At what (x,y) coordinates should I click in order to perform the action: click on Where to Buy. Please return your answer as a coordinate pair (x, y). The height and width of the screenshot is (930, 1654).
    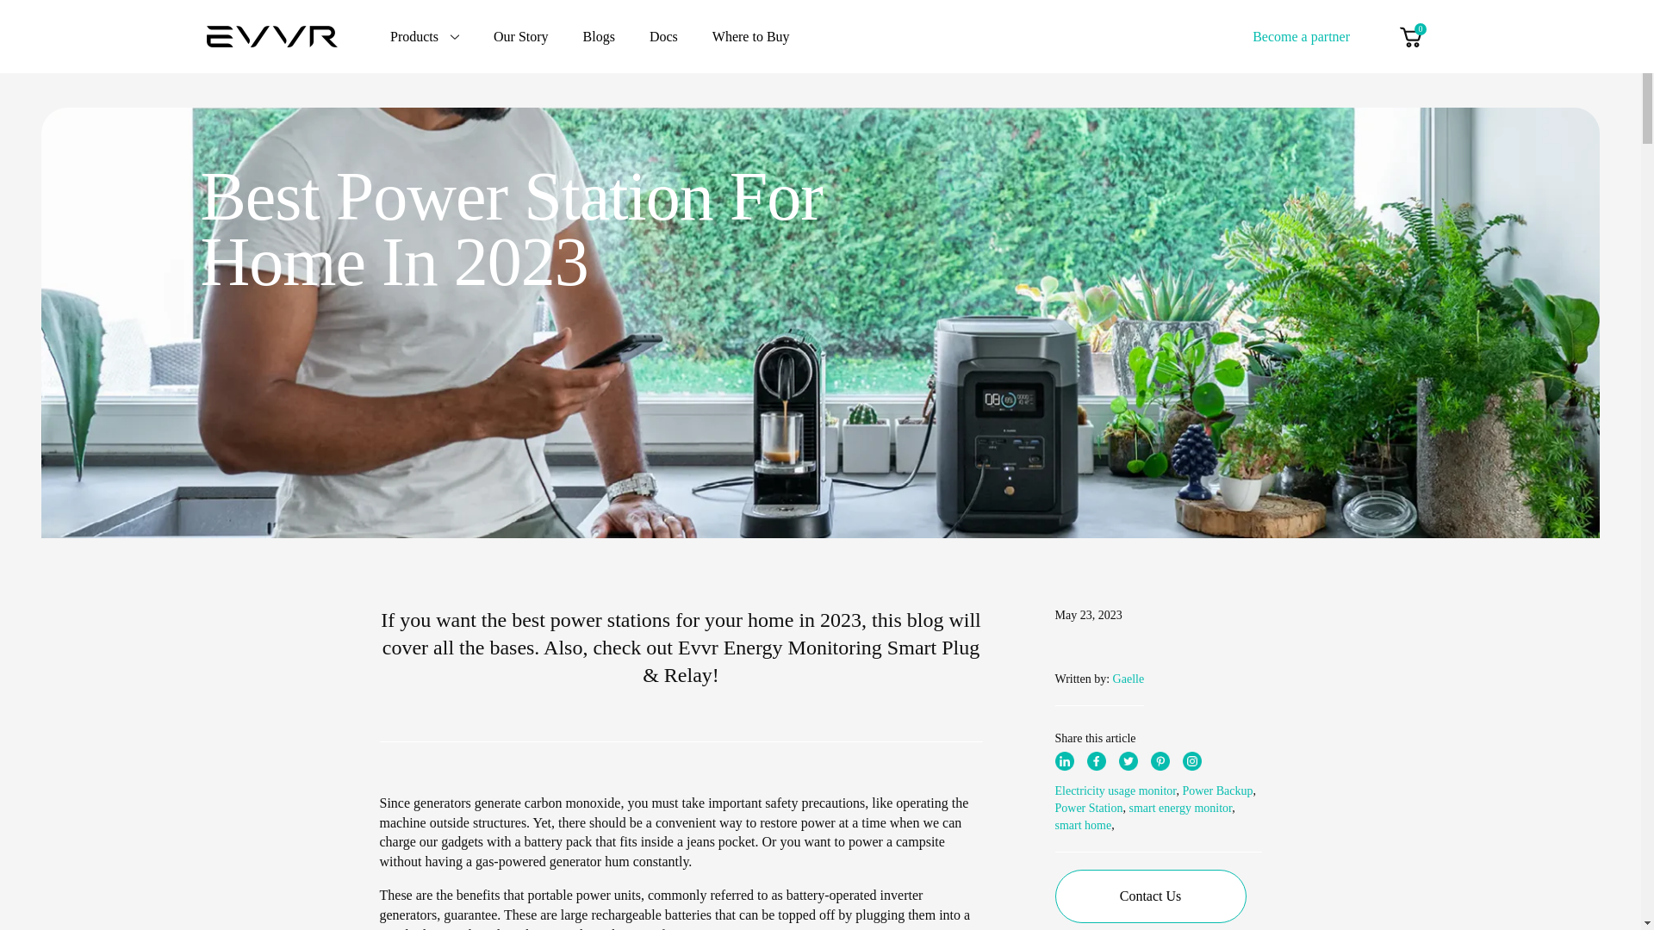
    Looking at the image, I should click on (751, 36).